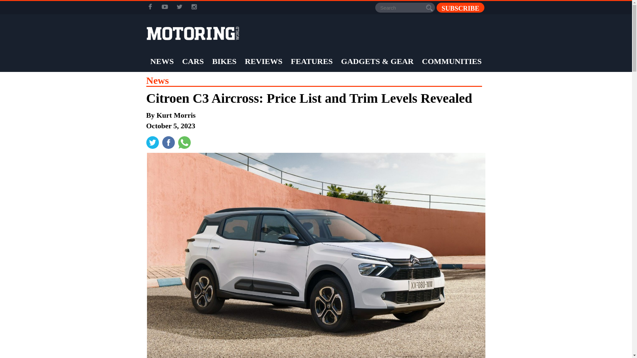 Image resolution: width=637 pixels, height=358 pixels. Describe the element at coordinates (176, 115) in the screenshot. I see `Kurt Morris` at that location.